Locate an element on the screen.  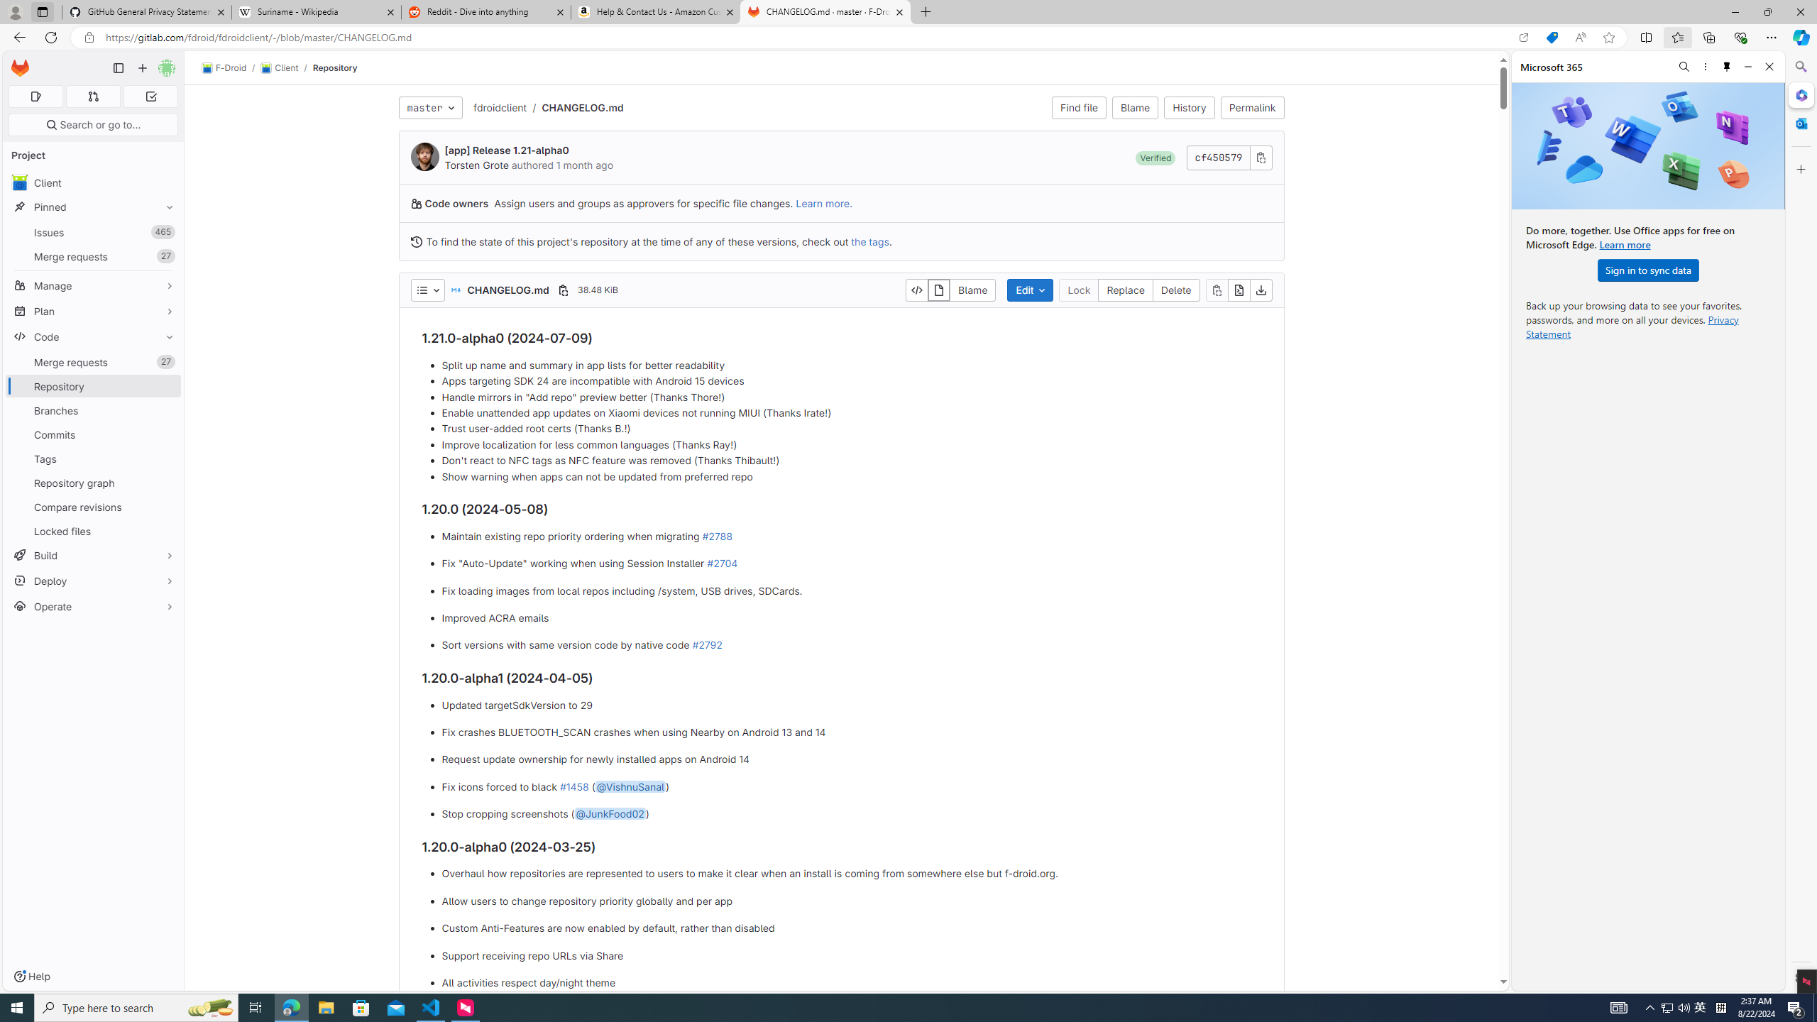
All activities respect day/night theme is located at coordinates (851, 982).